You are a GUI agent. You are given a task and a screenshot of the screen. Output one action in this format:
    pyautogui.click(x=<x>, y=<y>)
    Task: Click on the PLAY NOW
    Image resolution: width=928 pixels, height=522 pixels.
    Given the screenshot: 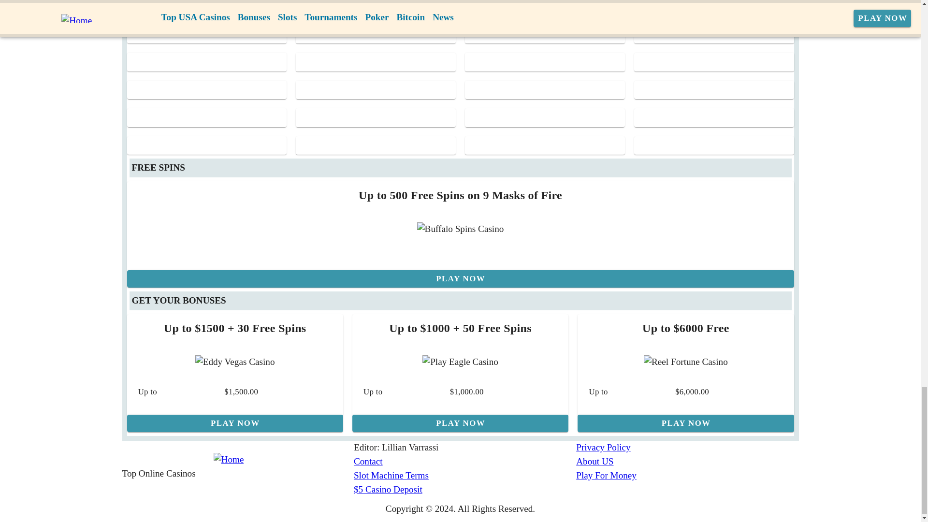 What is the action you would take?
    pyautogui.click(x=685, y=423)
    